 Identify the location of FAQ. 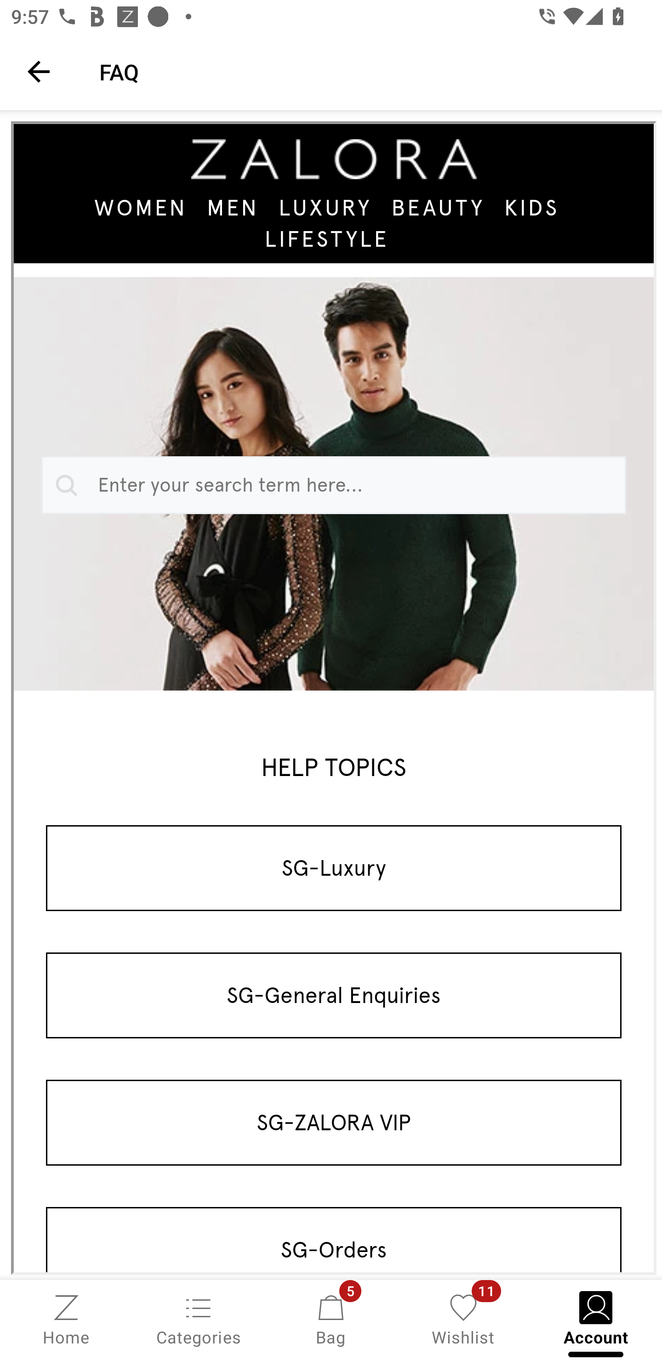
(370, 71).